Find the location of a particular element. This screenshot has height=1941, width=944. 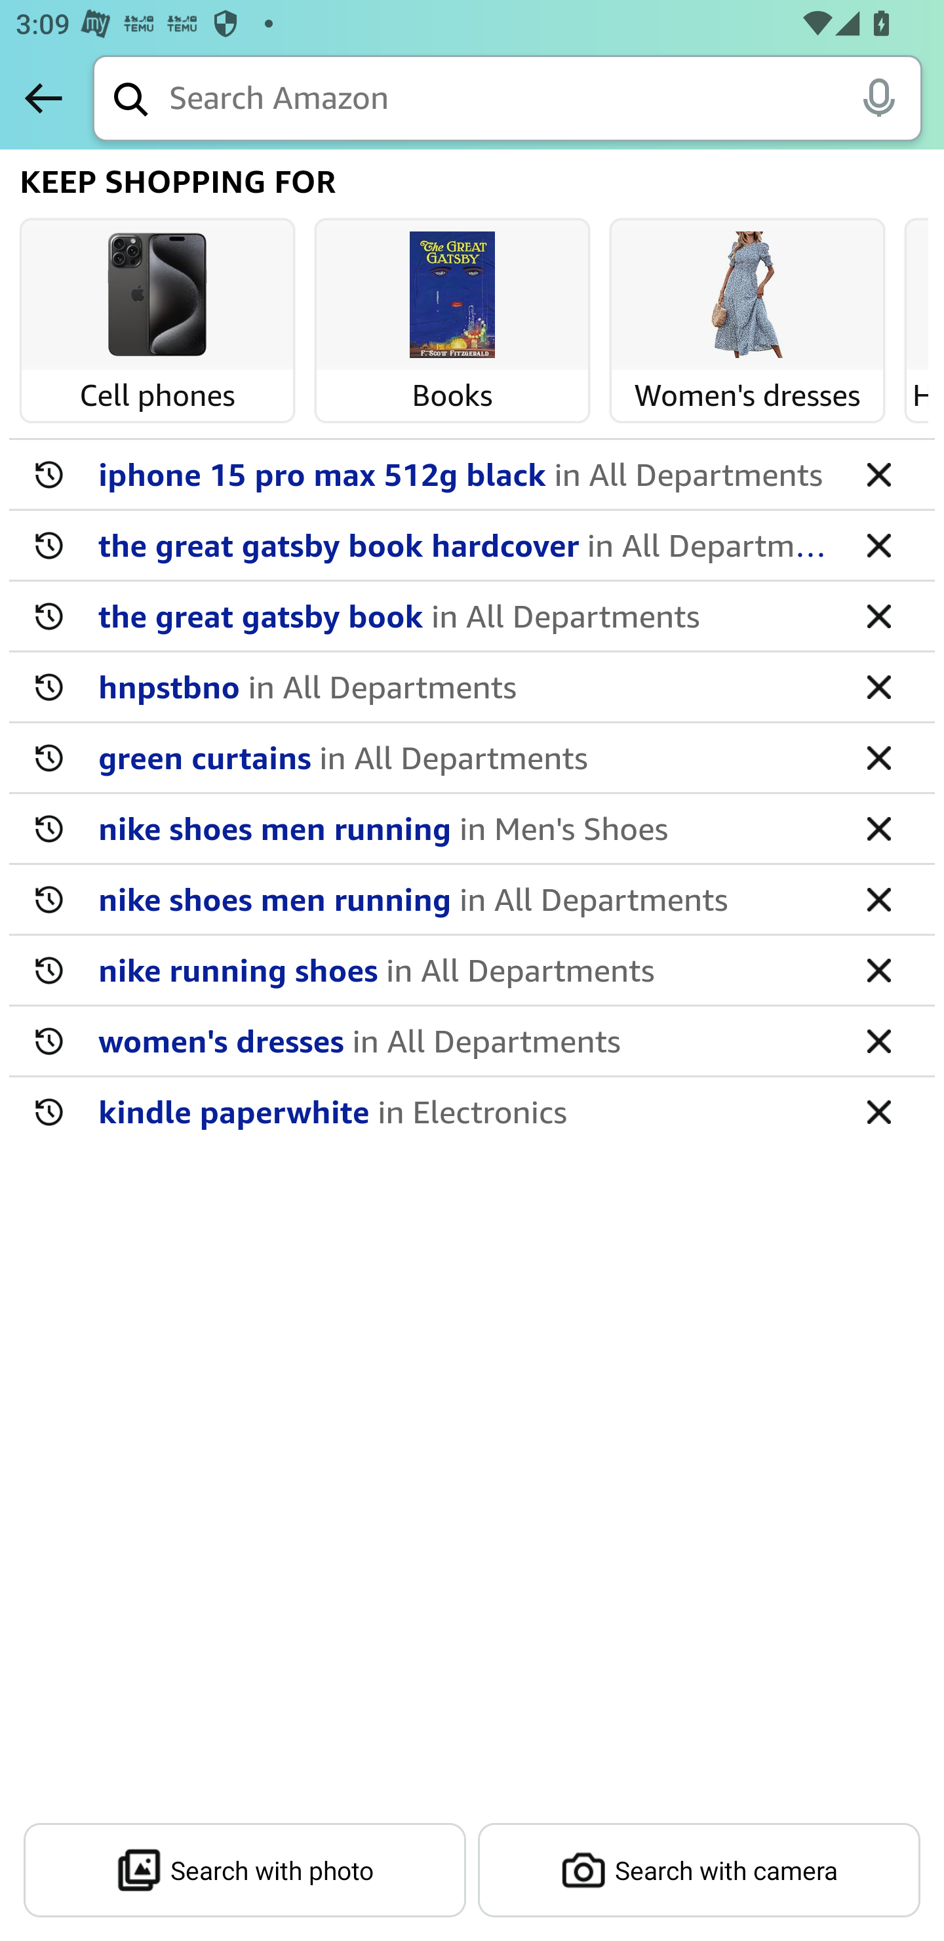

hnpstbno is located at coordinates (463, 686).